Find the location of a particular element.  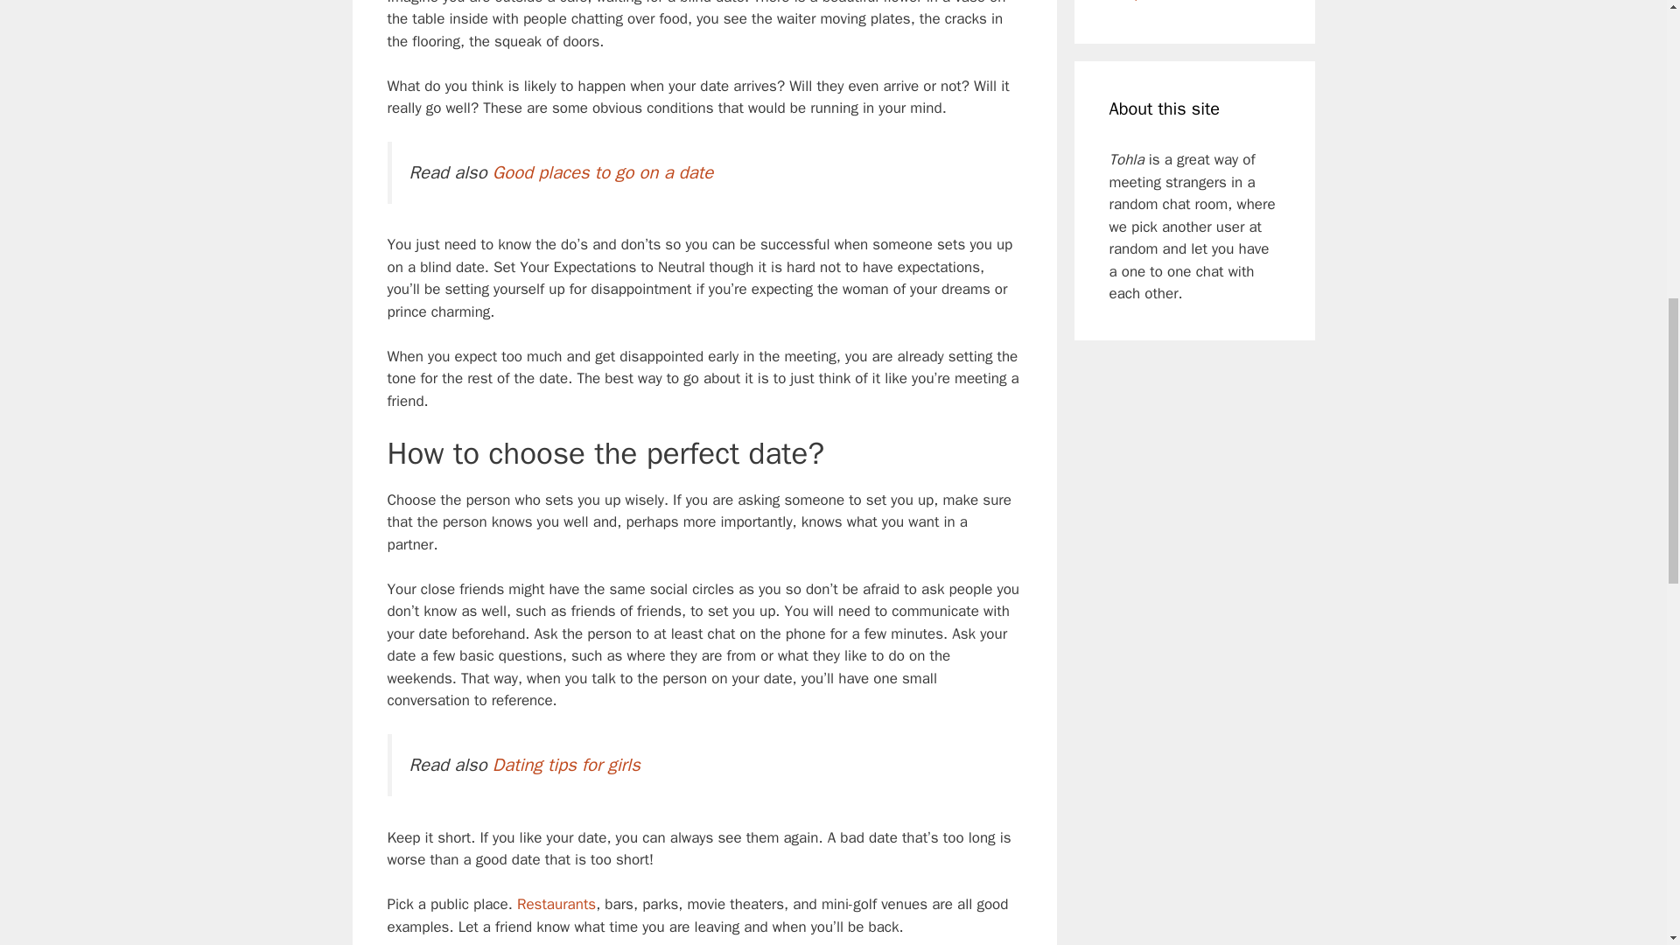

Restaurants is located at coordinates (556, 904).